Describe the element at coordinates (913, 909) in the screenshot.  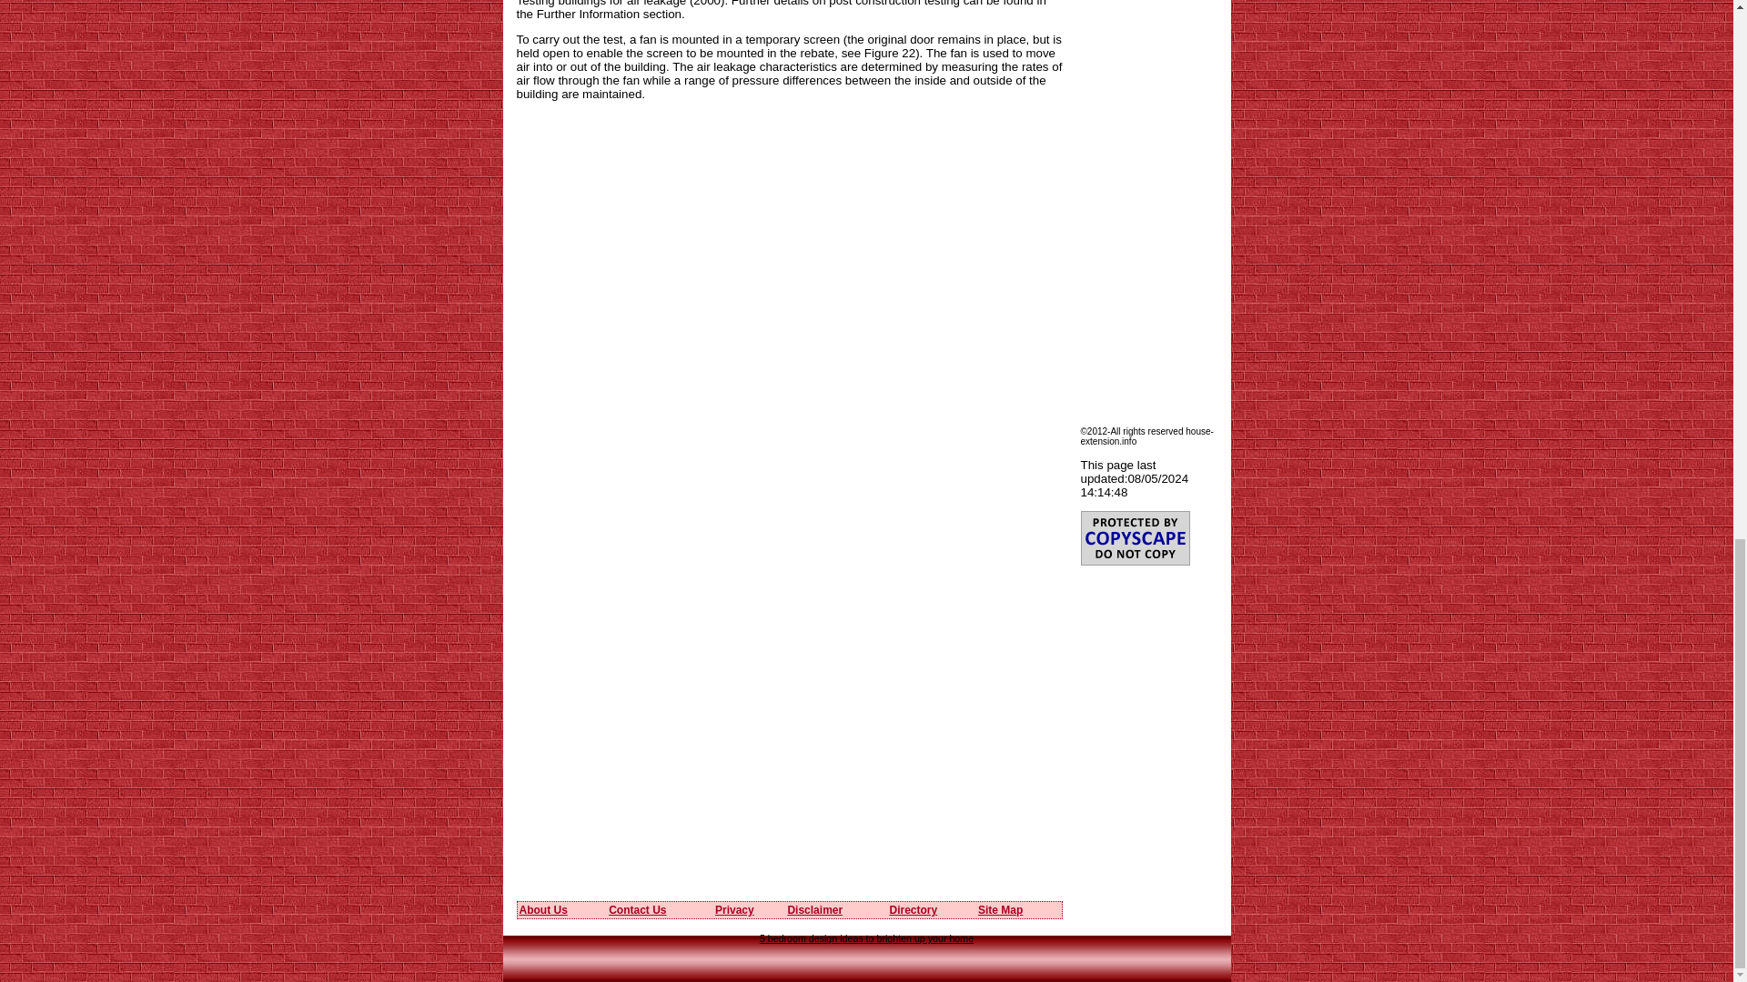
I see `Directory` at that location.